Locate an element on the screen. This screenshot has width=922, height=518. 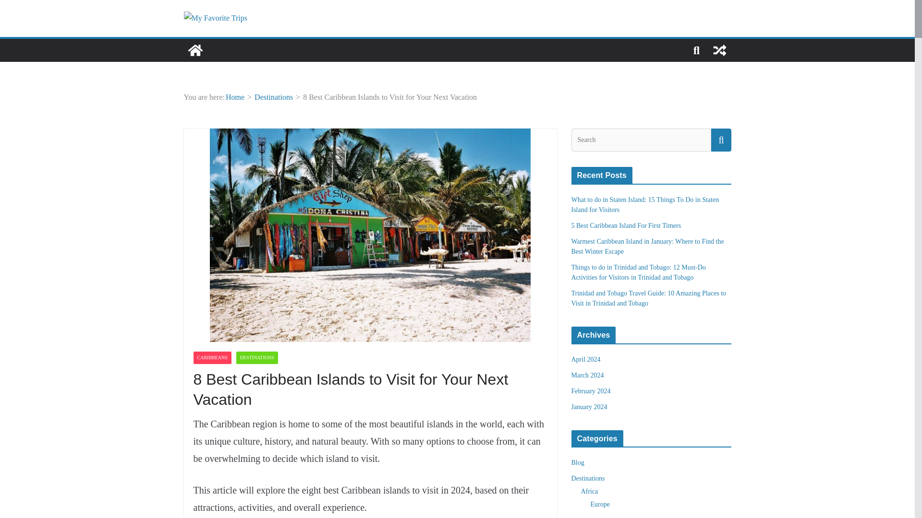
View a random post is located at coordinates (719, 50).